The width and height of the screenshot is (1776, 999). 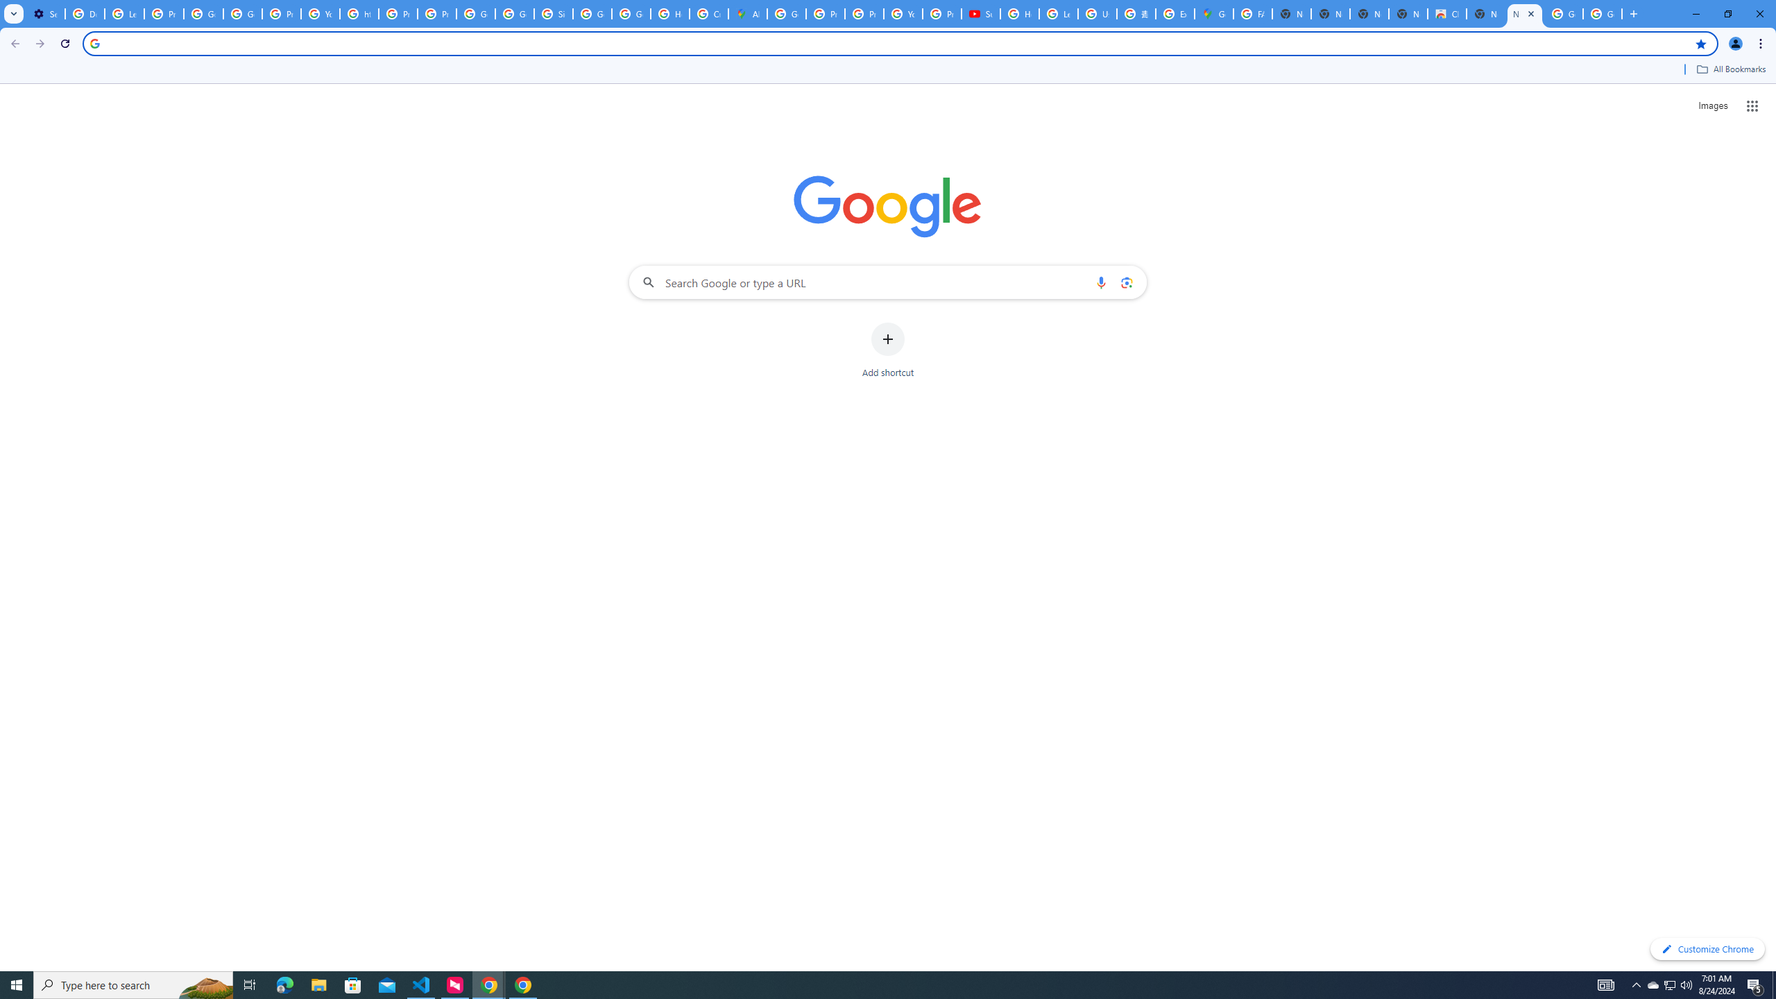 I want to click on Google Images, so click(x=1603, y=14).